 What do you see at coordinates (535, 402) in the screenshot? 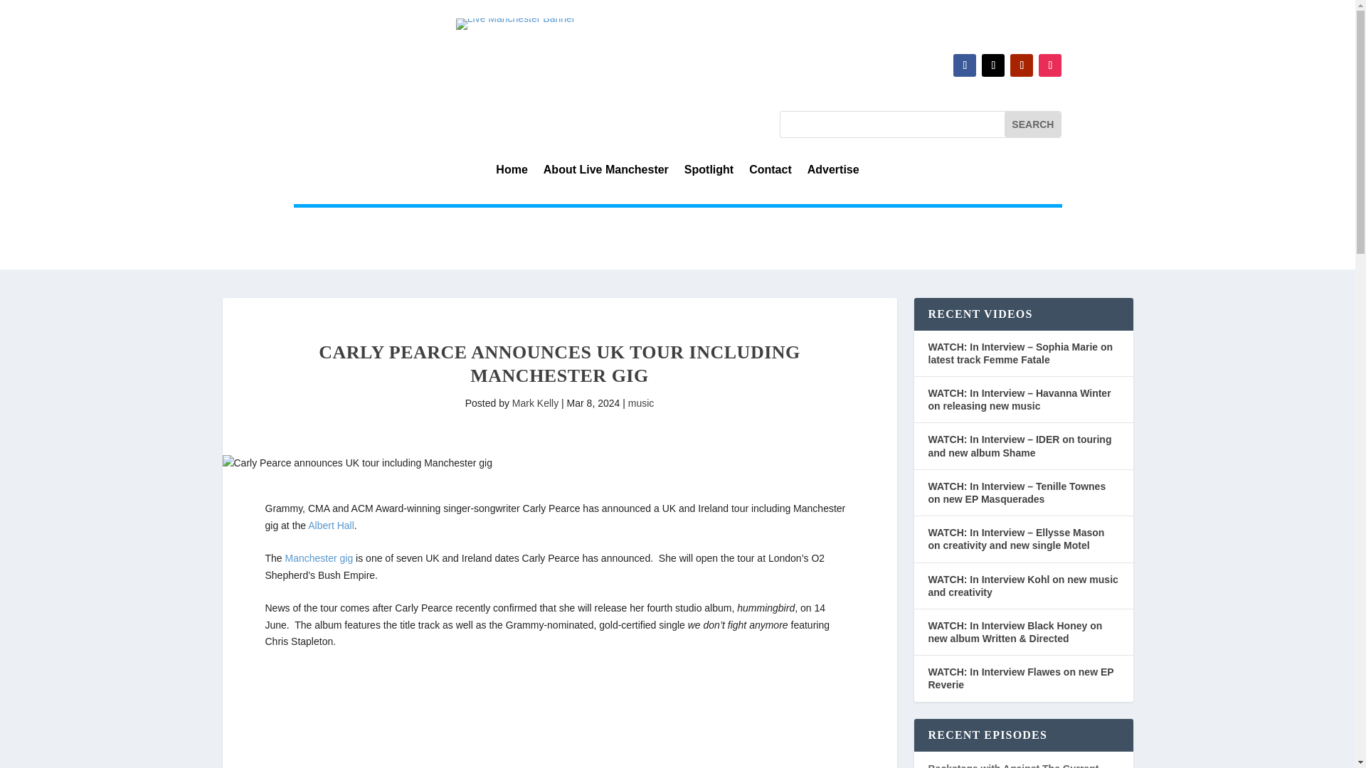
I see `Posts by Mark Kelly` at bounding box center [535, 402].